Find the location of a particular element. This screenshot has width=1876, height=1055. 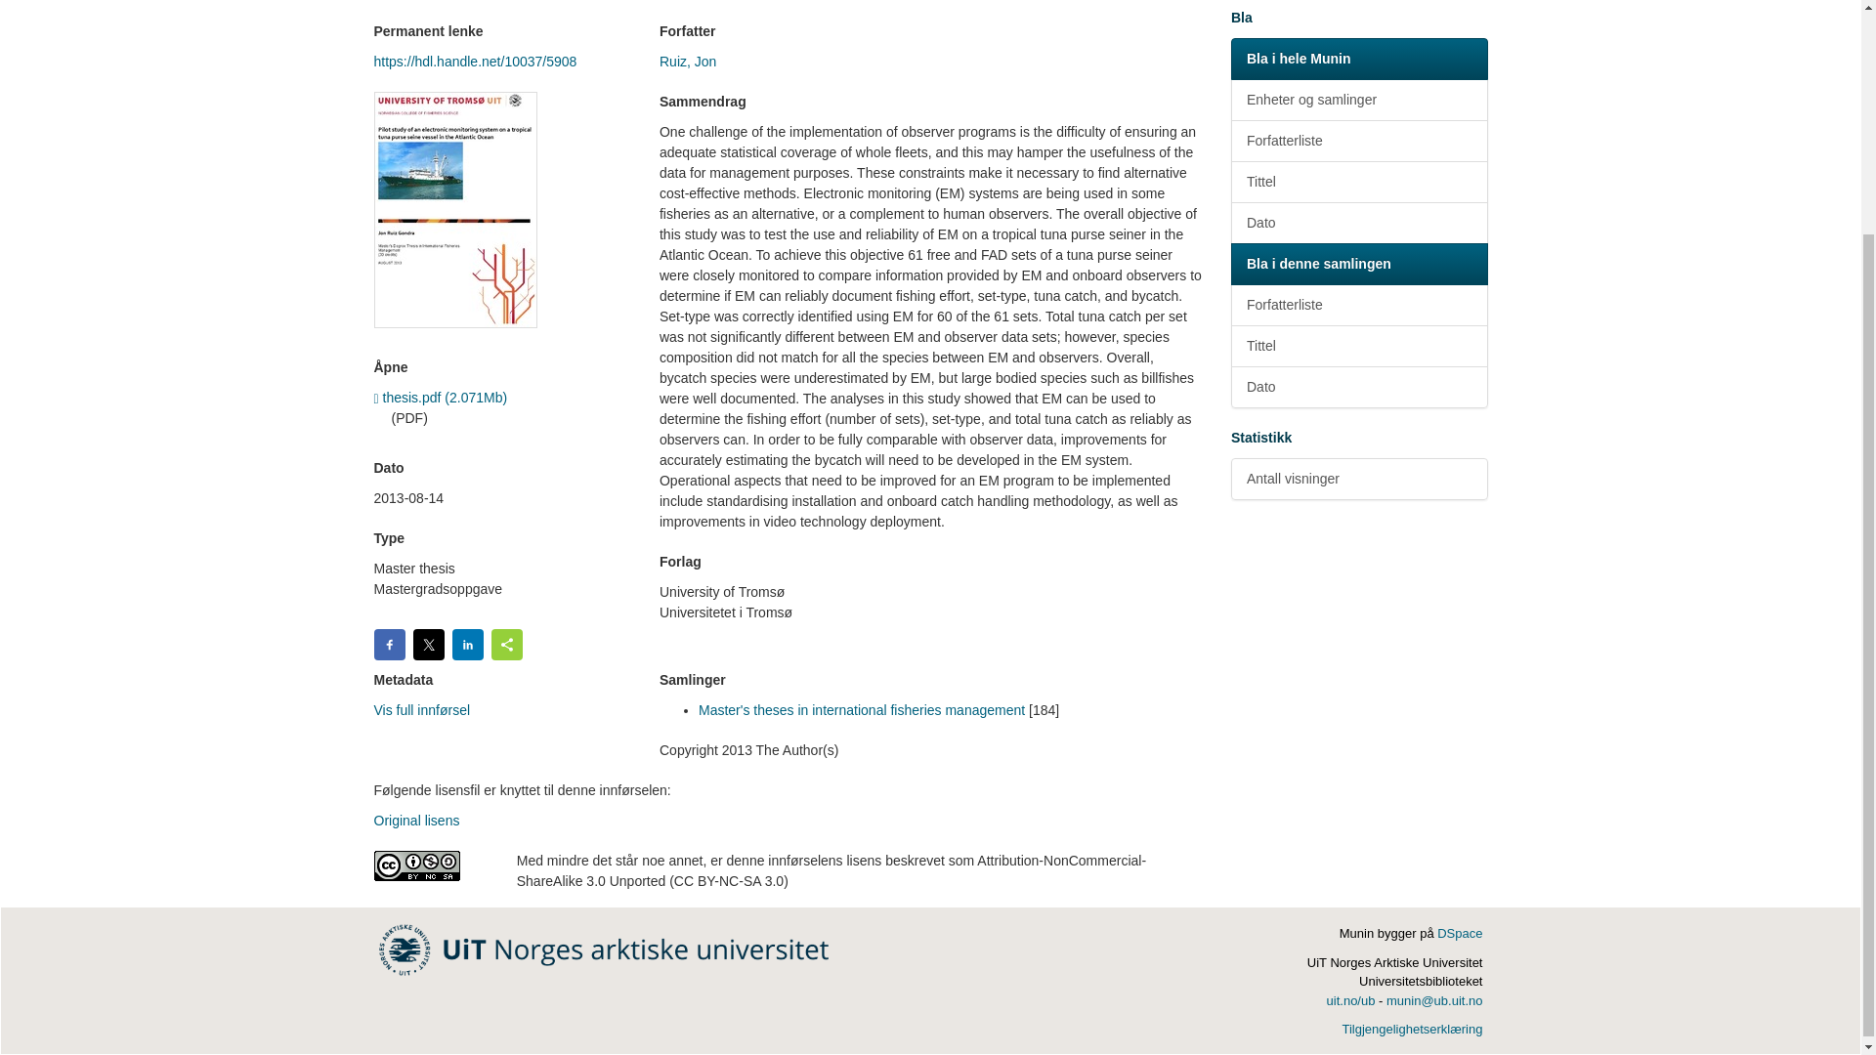

Master's theses in international fisheries management is located at coordinates (861, 710).